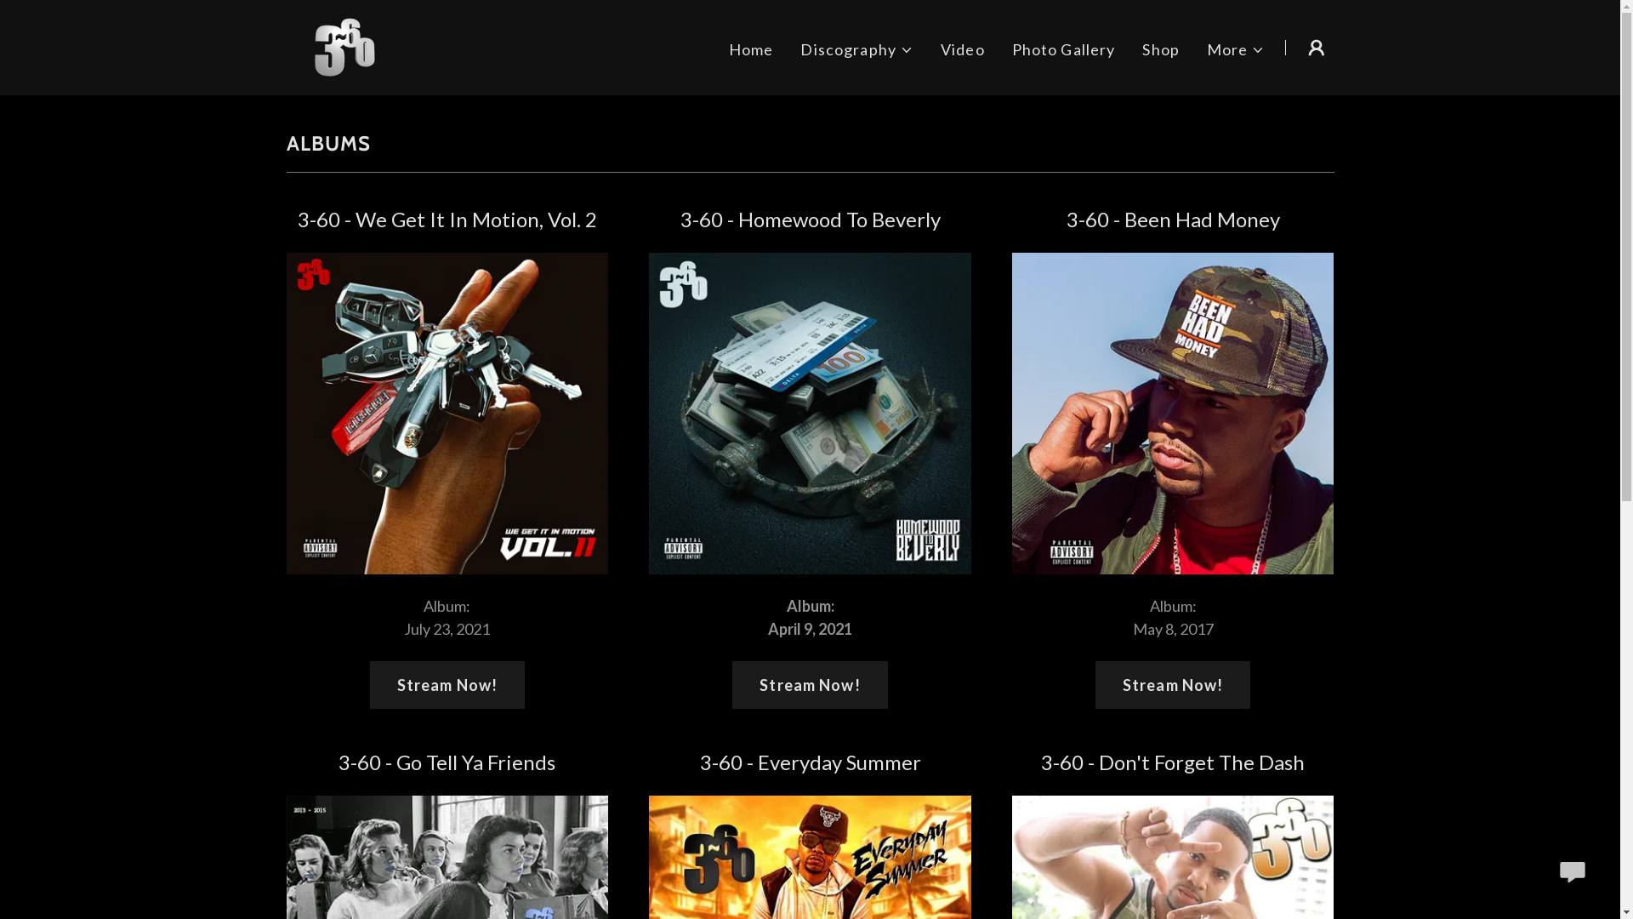 The height and width of the screenshot is (919, 1633). Describe the element at coordinates (856, 49) in the screenshot. I see `Discography` at that location.